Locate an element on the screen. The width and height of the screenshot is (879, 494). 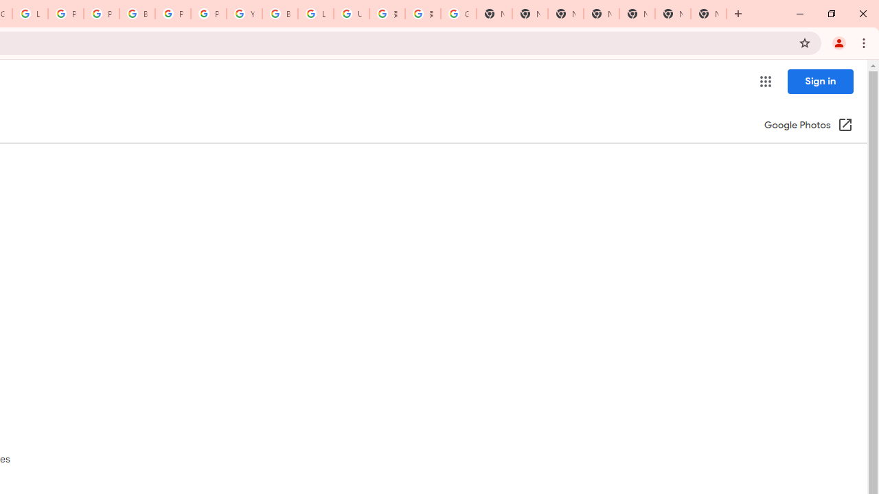
New Tab is located at coordinates (709, 14).